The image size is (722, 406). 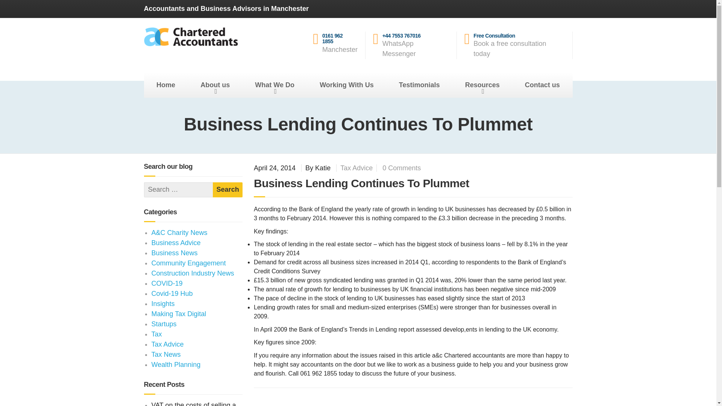 What do you see at coordinates (156, 334) in the screenshot?
I see `Contact us` at bounding box center [156, 334].